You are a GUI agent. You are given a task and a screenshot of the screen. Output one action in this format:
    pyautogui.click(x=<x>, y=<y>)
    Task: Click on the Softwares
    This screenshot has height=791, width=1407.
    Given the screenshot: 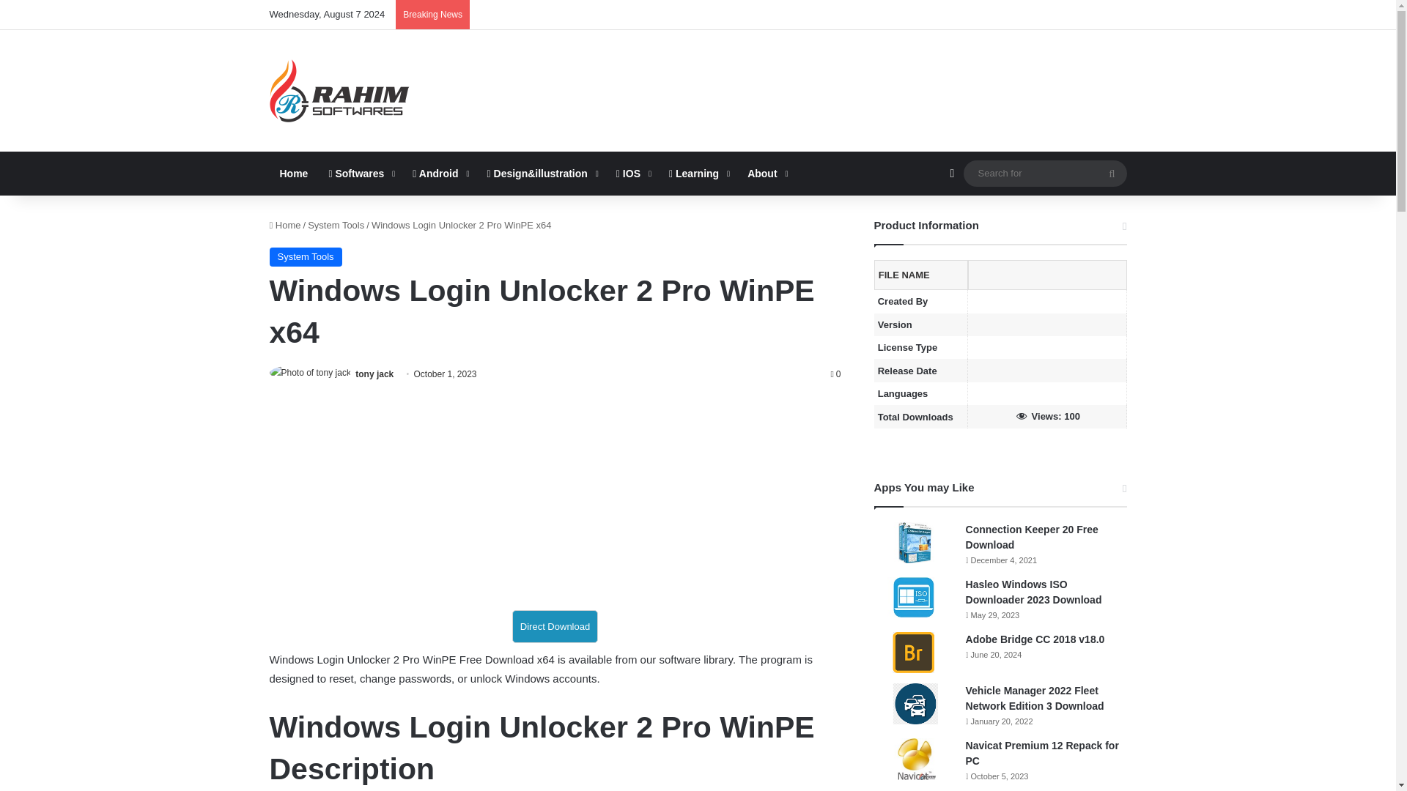 What is the action you would take?
    pyautogui.click(x=360, y=173)
    